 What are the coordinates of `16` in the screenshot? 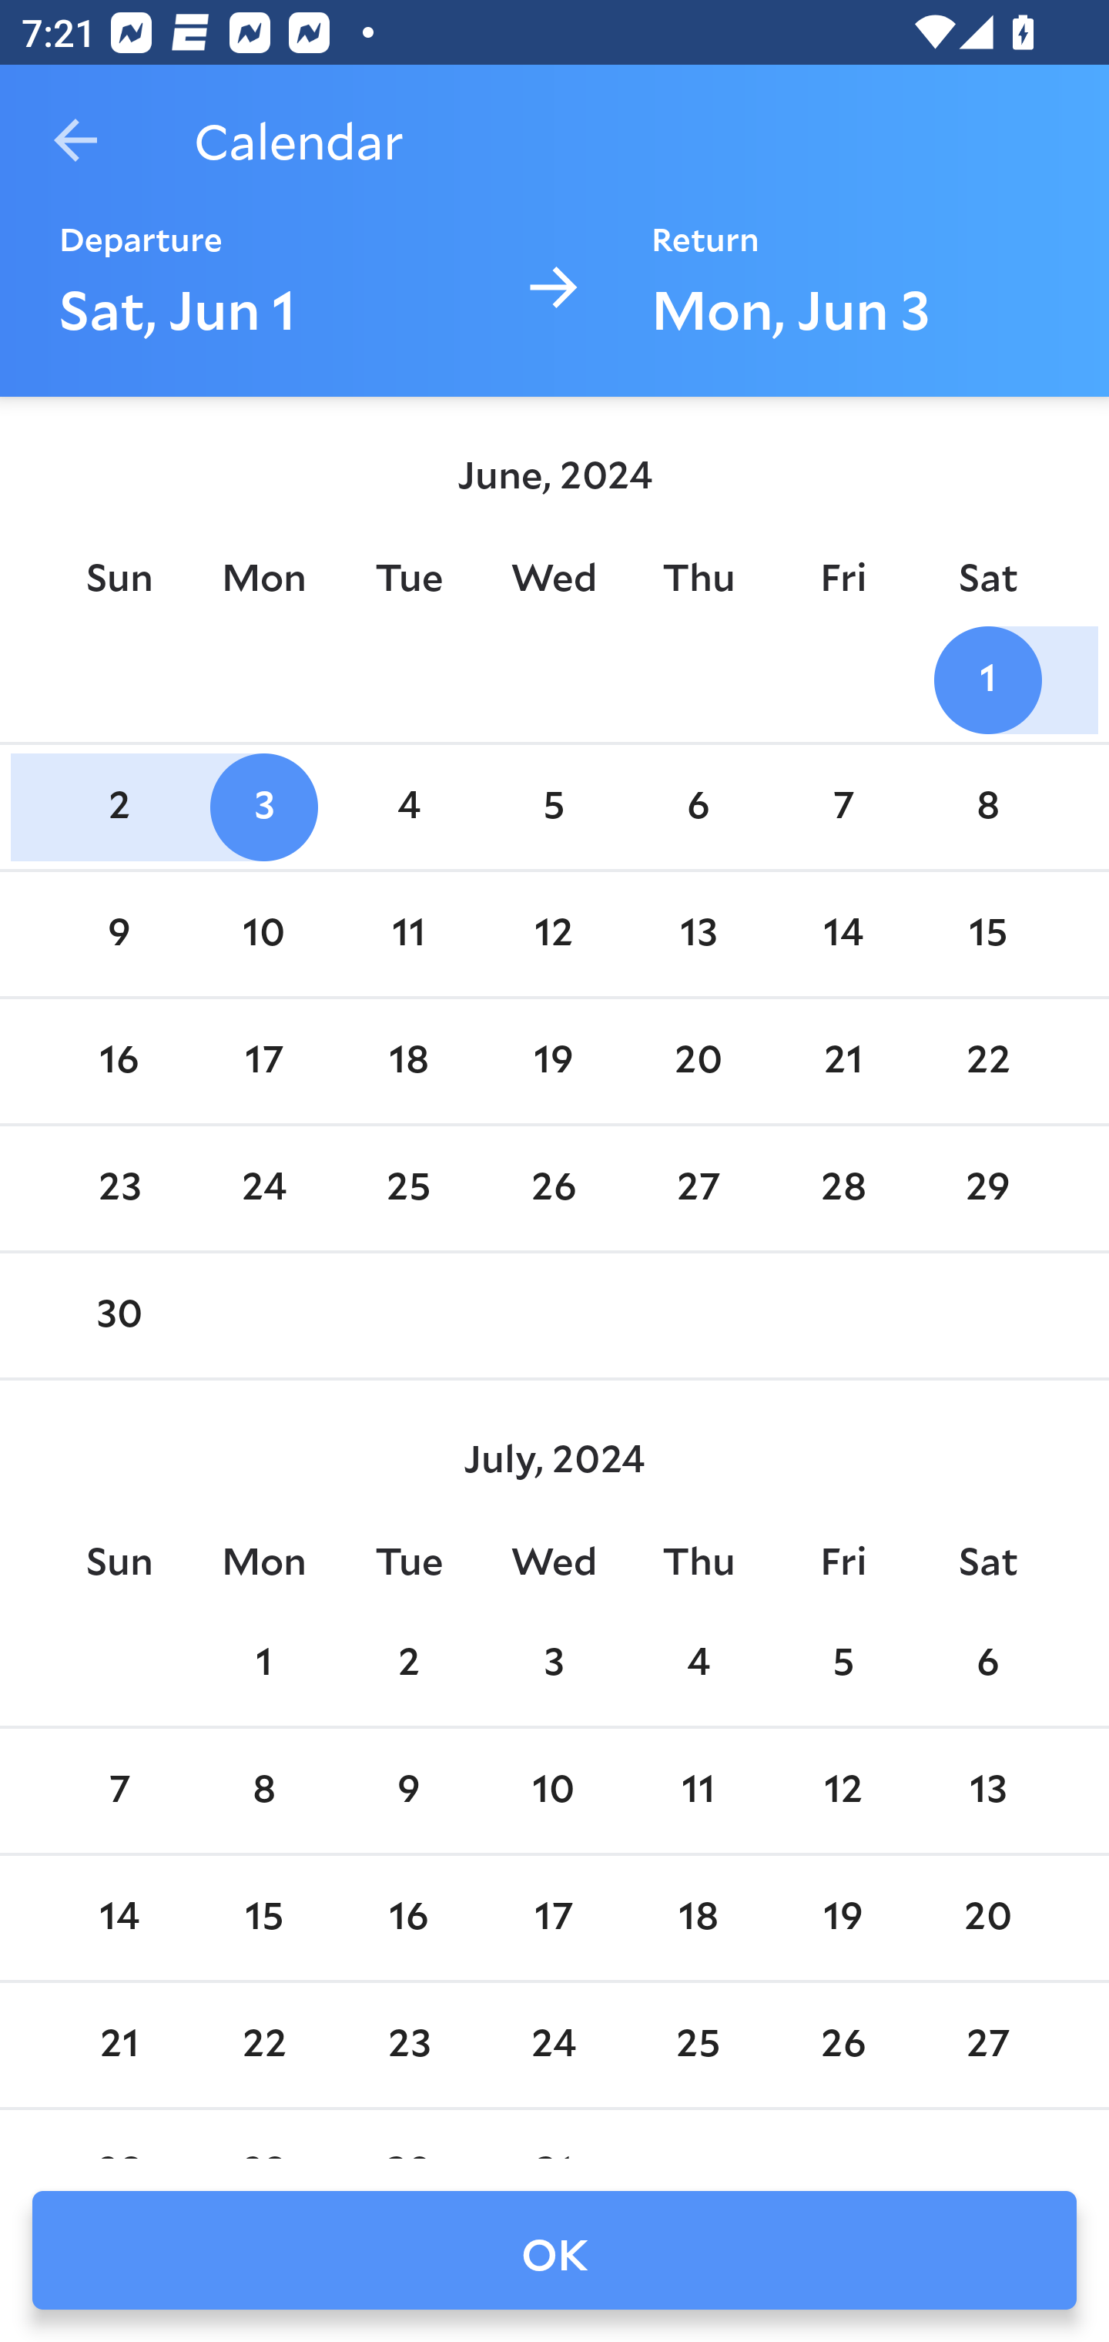 It's located at (408, 1918).